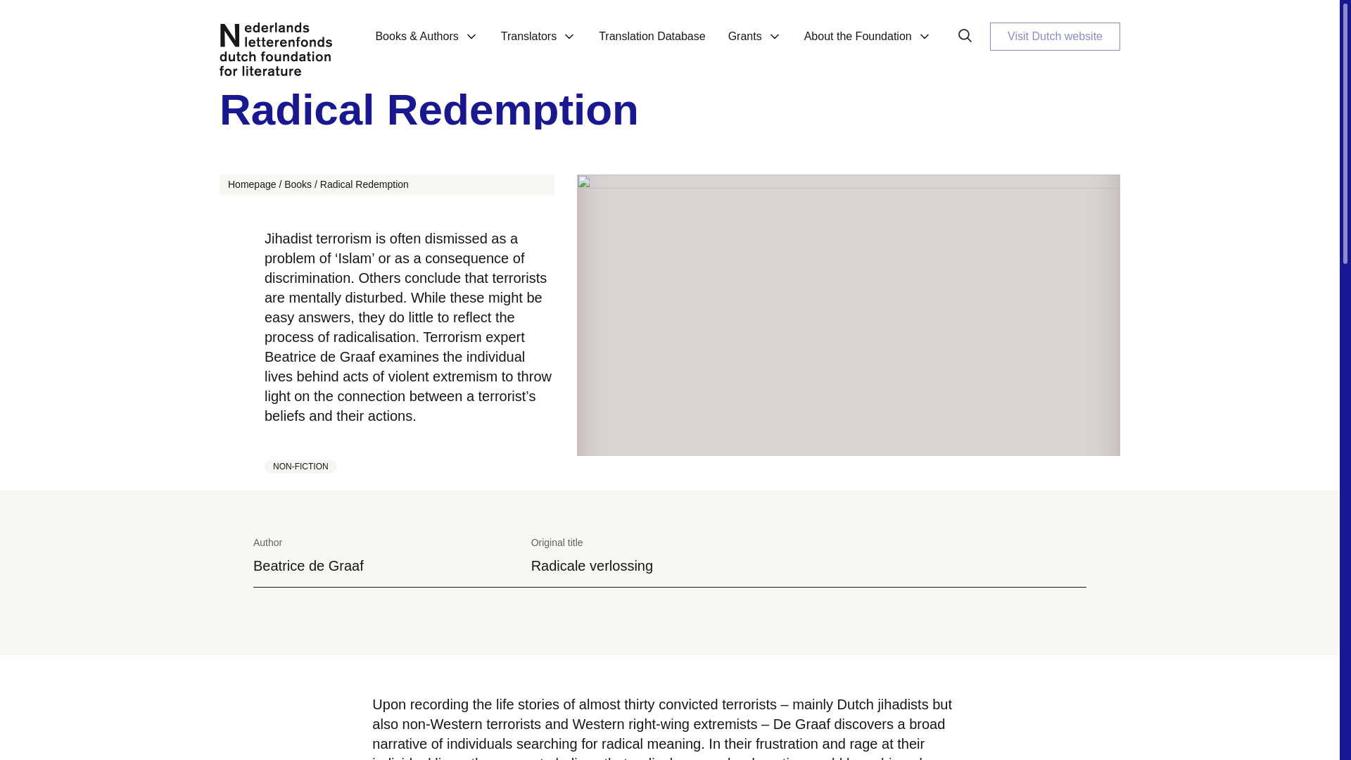 The height and width of the screenshot is (760, 1351). What do you see at coordinates (652, 44) in the screenshot?
I see `Translation Database` at bounding box center [652, 44].